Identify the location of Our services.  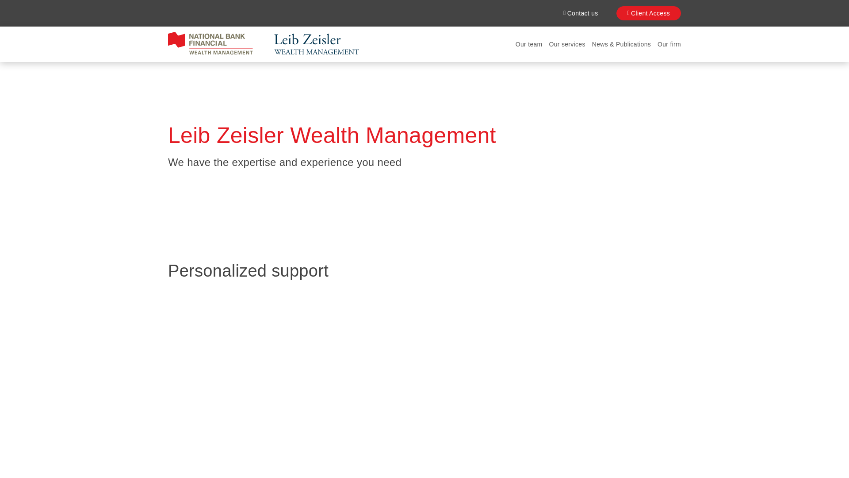
(567, 44).